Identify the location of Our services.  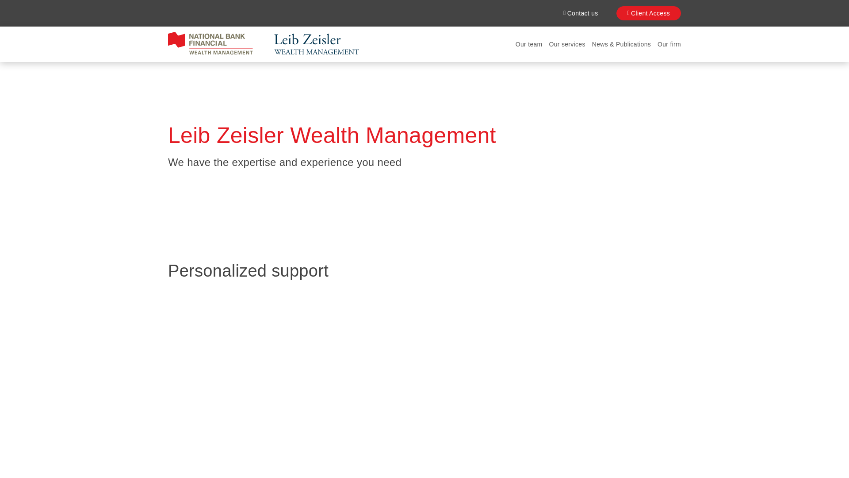
(567, 44).